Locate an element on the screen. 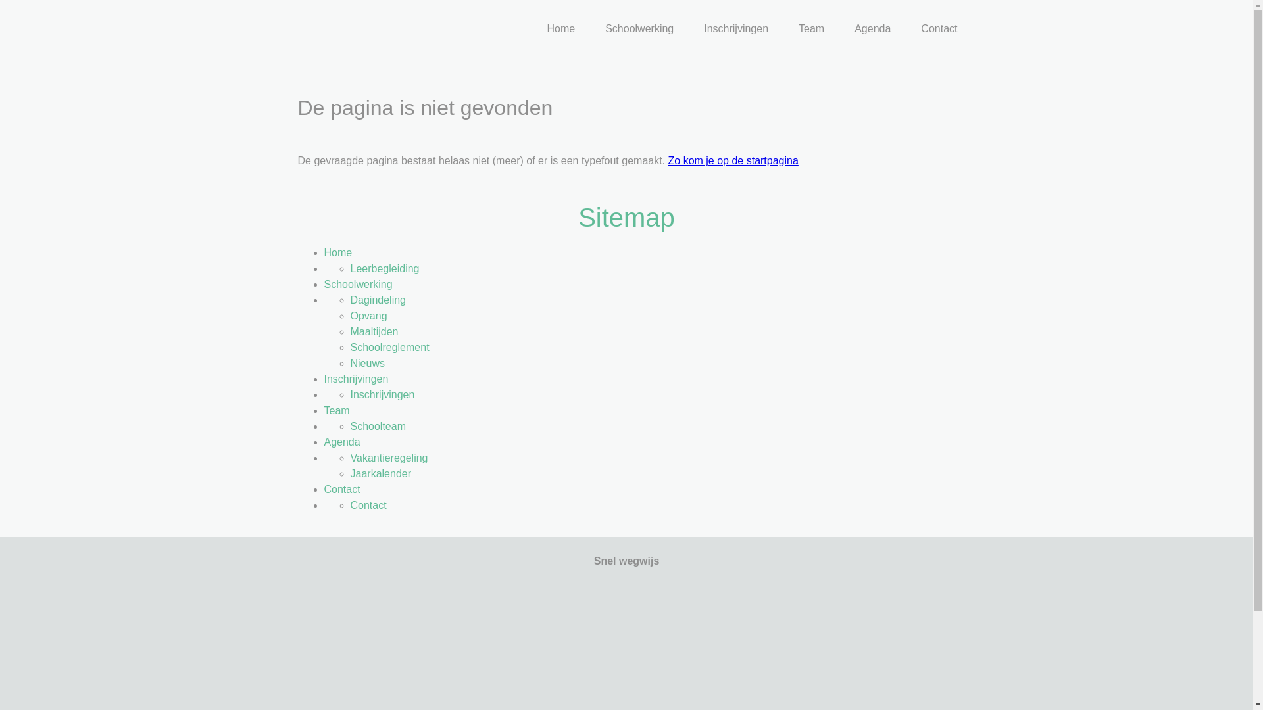 The width and height of the screenshot is (1263, 710). Schoolteam is located at coordinates (378, 426).